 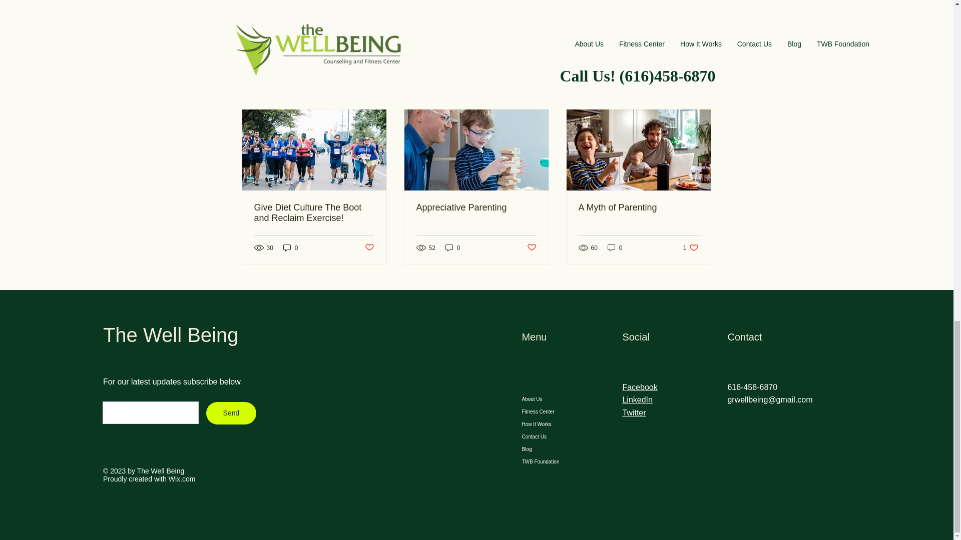 What do you see at coordinates (552, 424) in the screenshot?
I see `Send` at bounding box center [552, 424].